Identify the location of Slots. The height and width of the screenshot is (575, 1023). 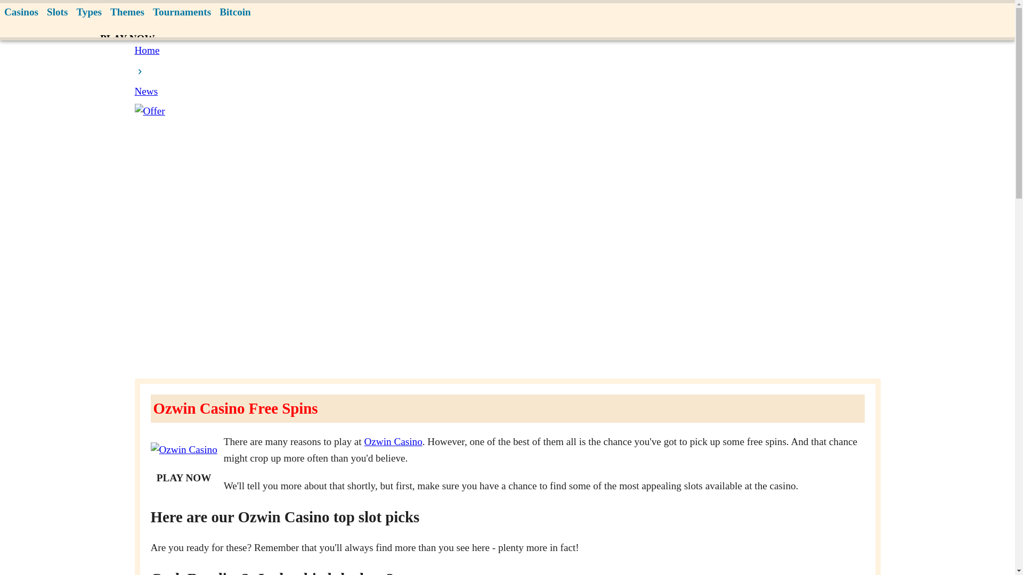
(57, 13).